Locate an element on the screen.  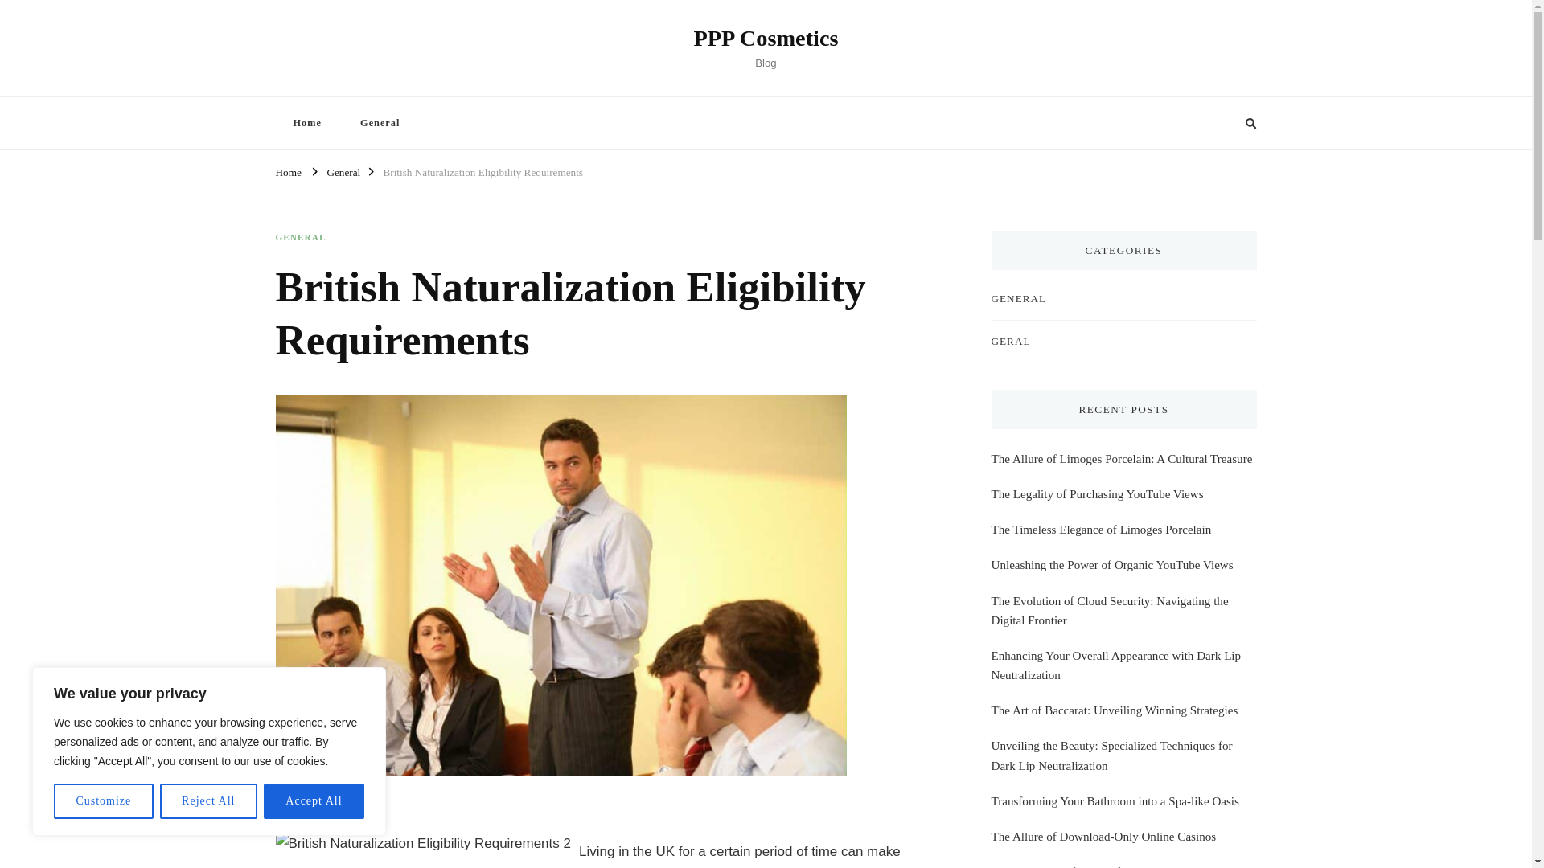
Customize is located at coordinates (103, 801).